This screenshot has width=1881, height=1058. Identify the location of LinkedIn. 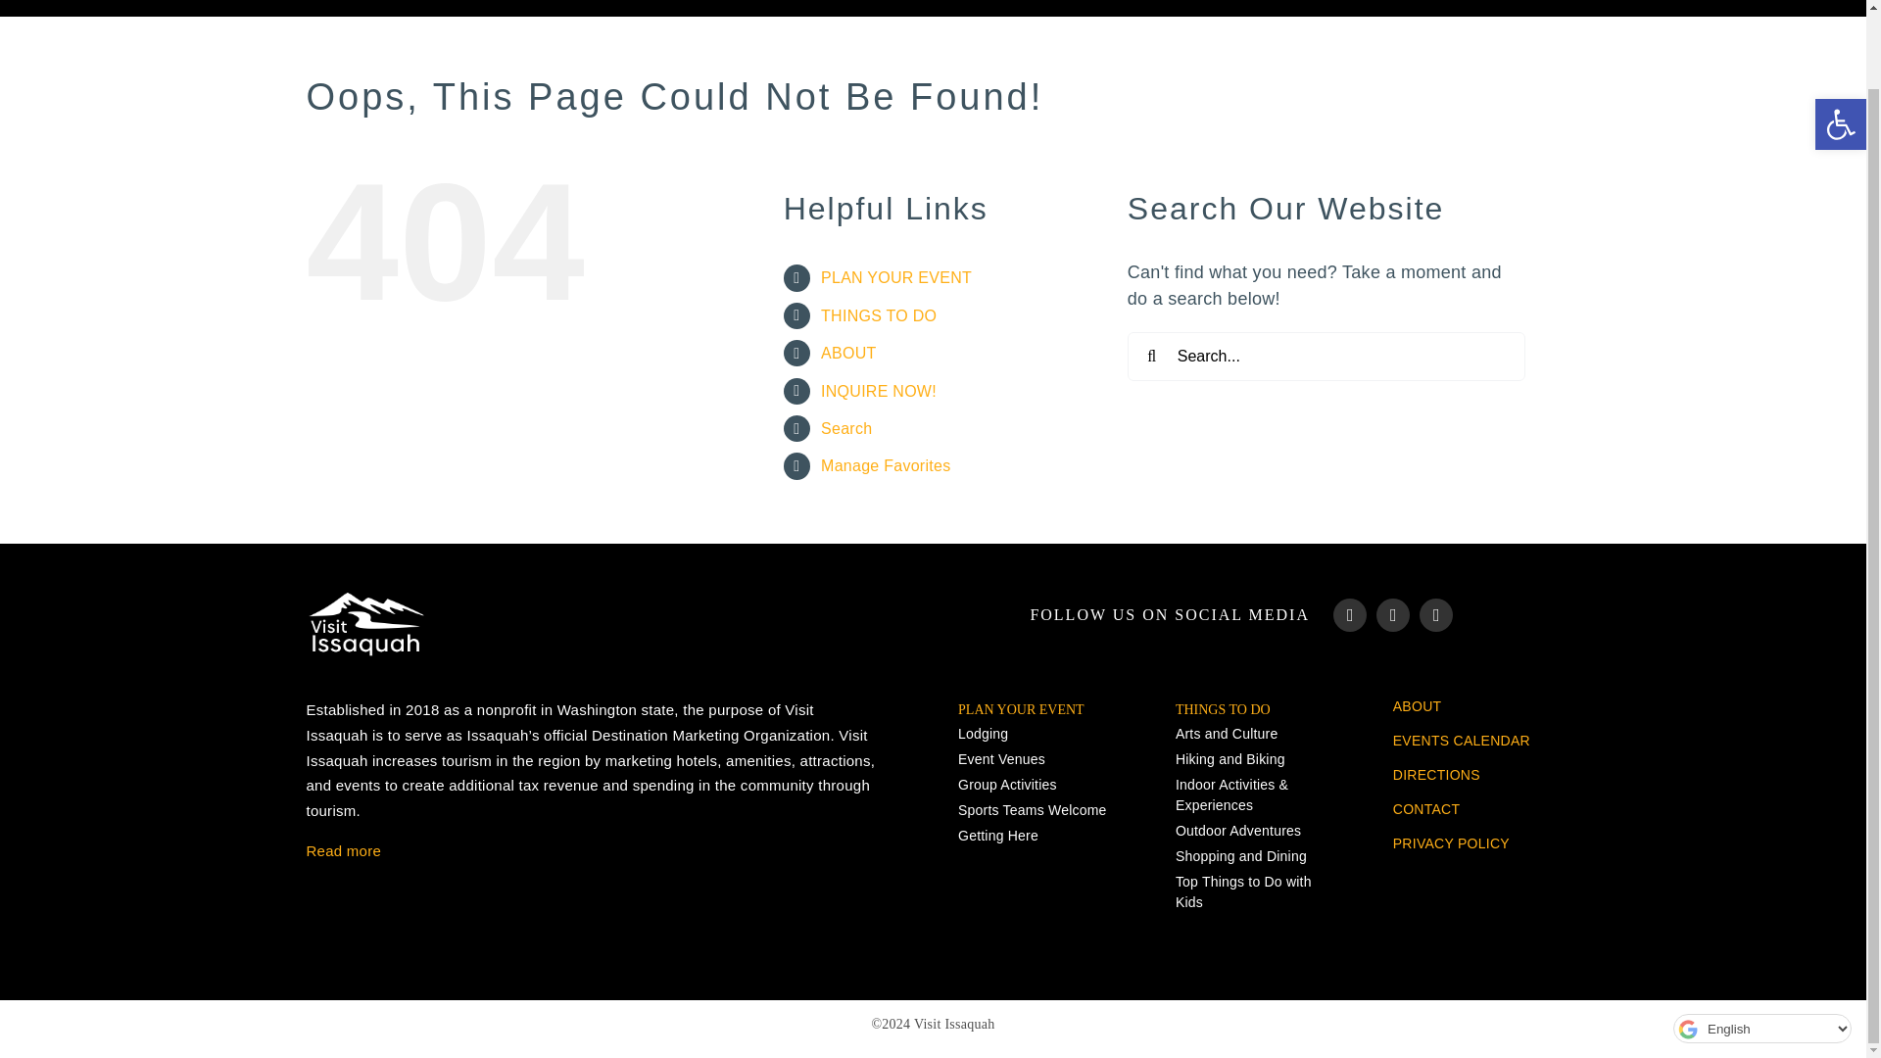
(1436, 615).